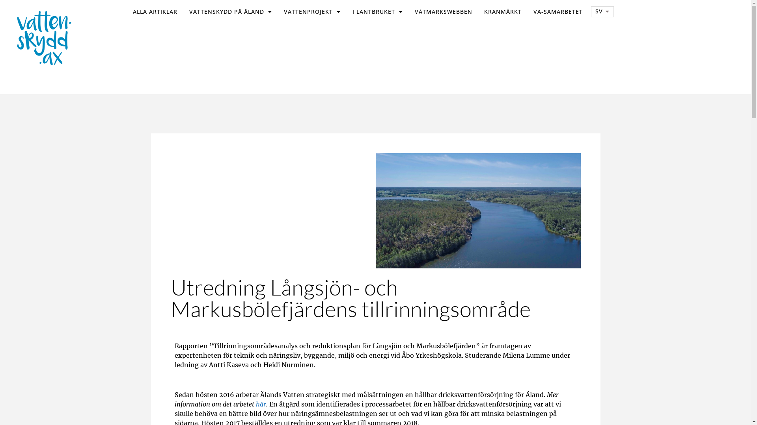 Image resolution: width=757 pixels, height=425 pixels. What do you see at coordinates (155, 12) in the screenshot?
I see `ALLA ARTIKLAR` at bounding box center [155, 12].